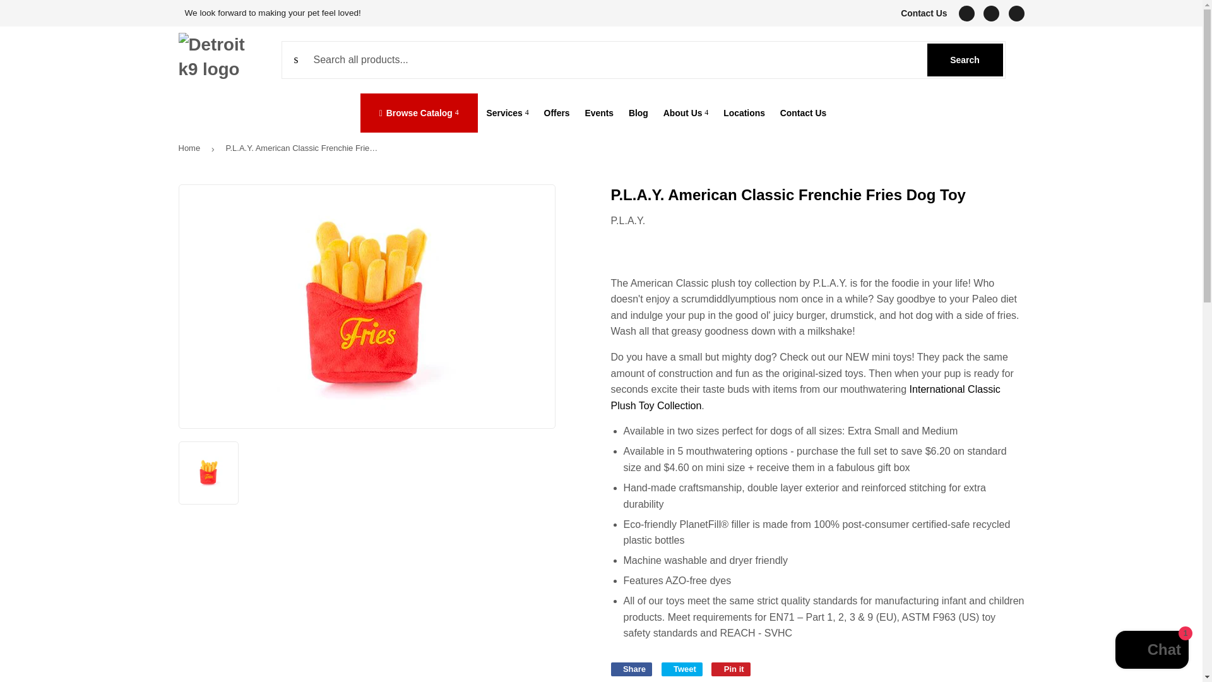 The width and height of the screenshot is (1212, 682). Describe the element at coordinates (991, 13) in the screenshot. I see `Detroit K-9 Pet Supplies on Facebook` at that location.